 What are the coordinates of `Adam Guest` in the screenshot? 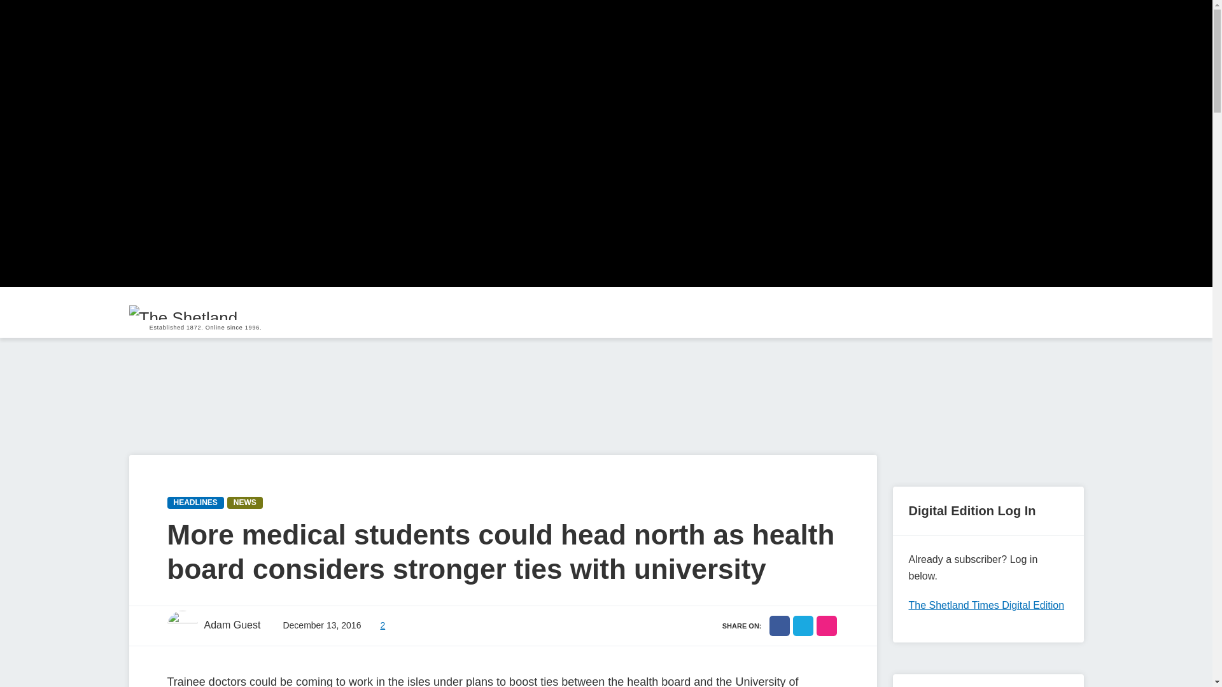 It's located at (213, 626).